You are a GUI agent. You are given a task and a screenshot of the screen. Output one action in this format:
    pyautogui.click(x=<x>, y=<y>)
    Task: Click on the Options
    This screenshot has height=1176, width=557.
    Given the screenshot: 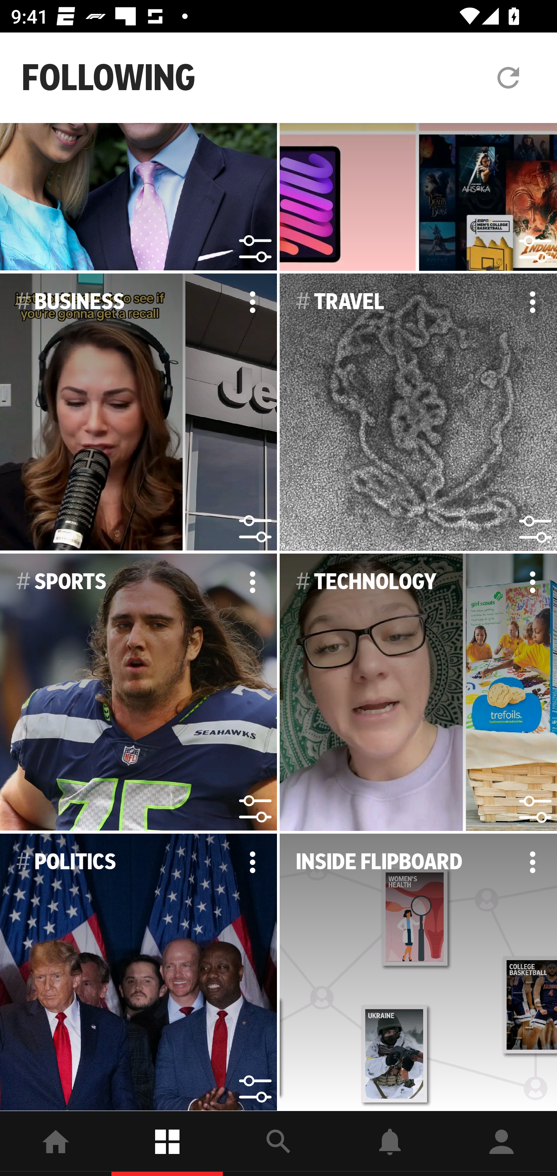 What is the action you would take?
    pyautogui.click(x=532, y=582)
    